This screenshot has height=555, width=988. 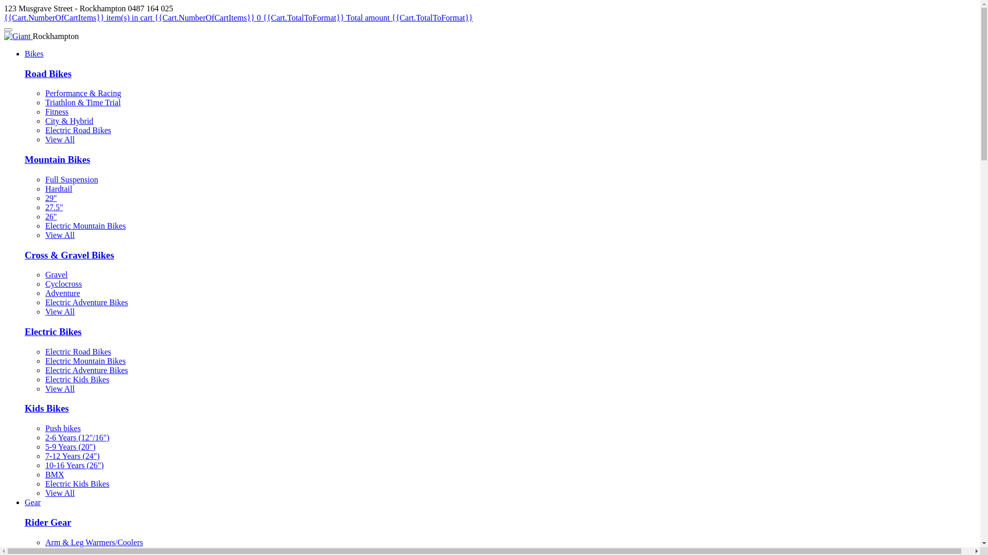 I want to click on Mountain Bikes, so click(x=58, y=159).